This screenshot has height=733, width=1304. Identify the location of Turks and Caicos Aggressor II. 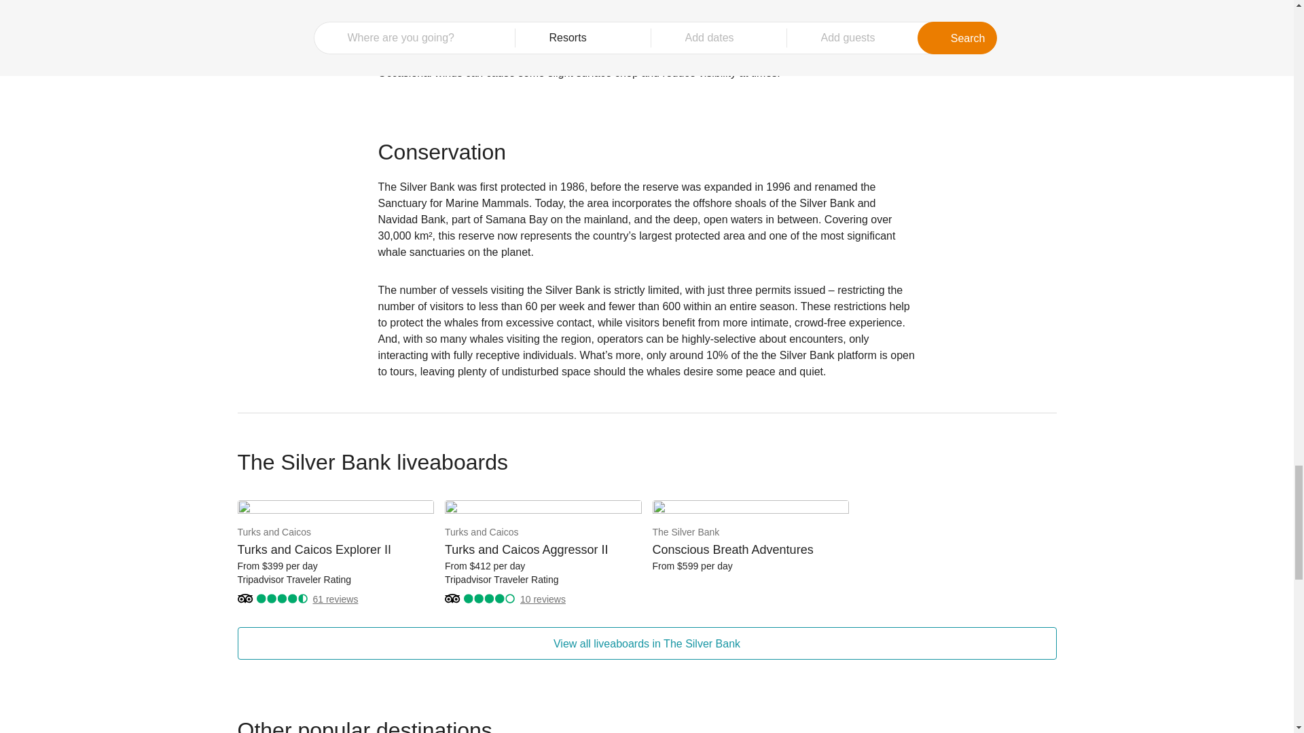
(543, 509).